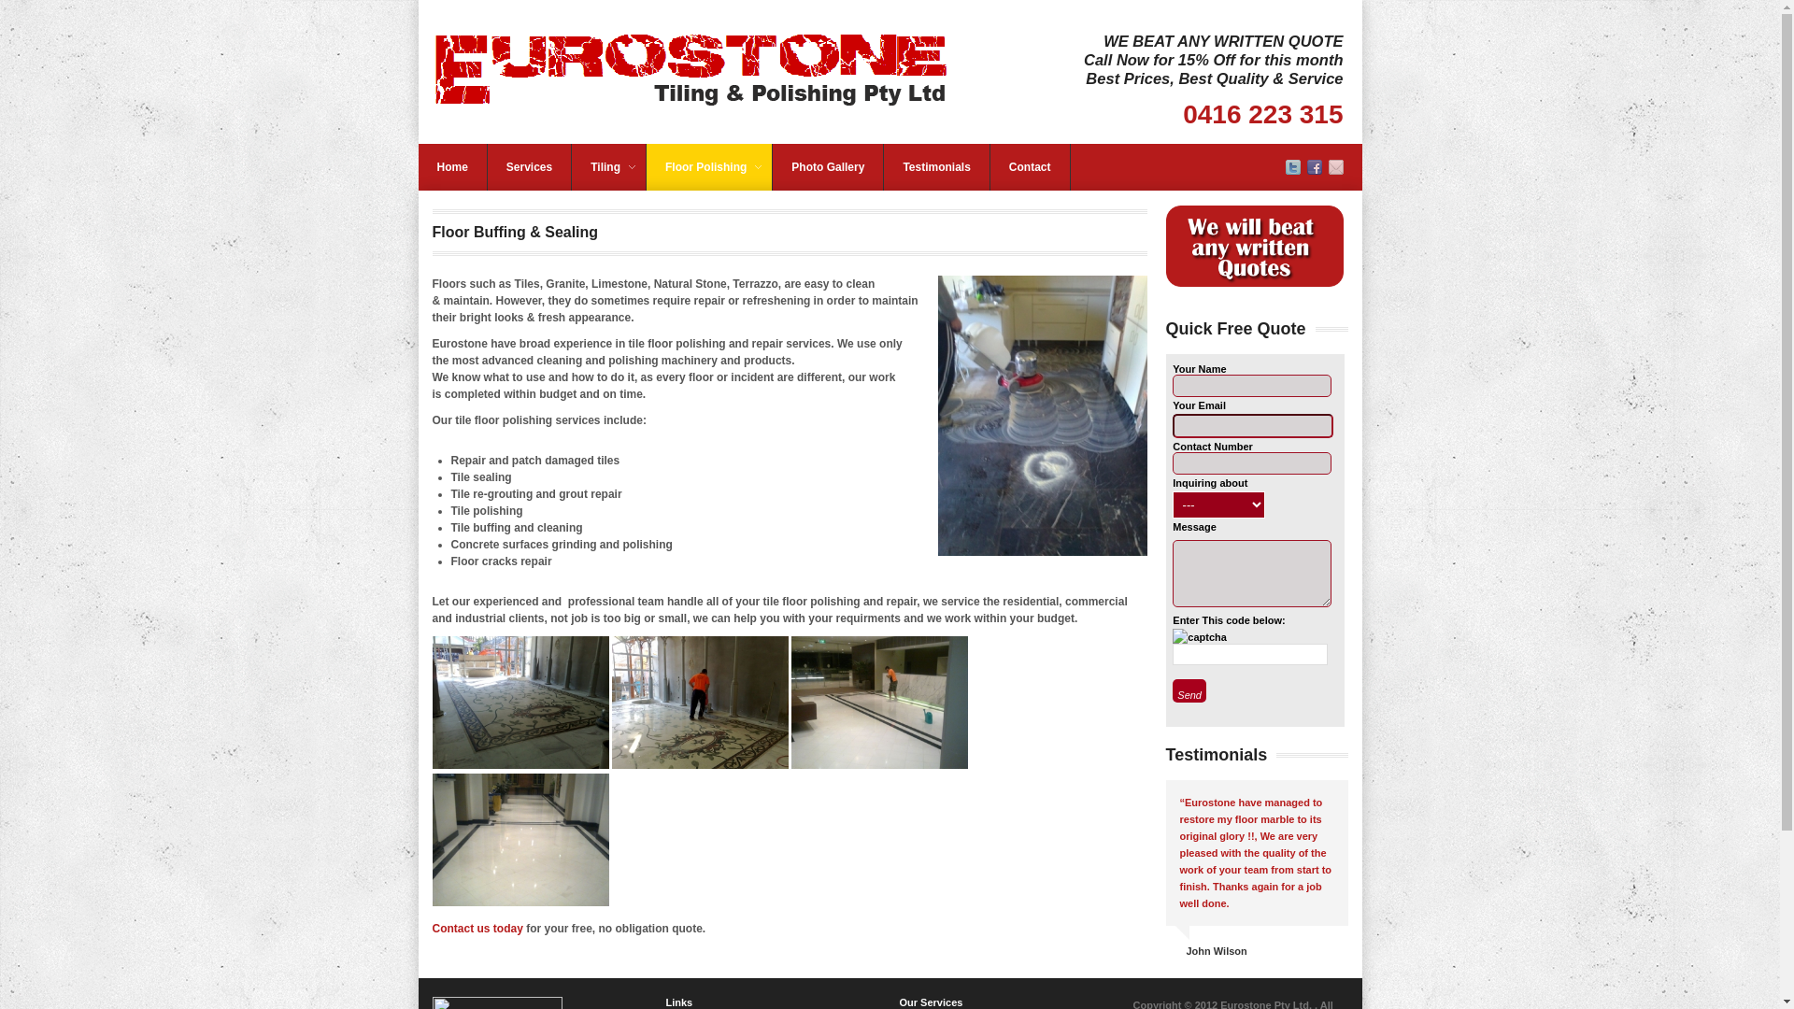 Image resolution: width=1794 pixels, height=1009 pixels. Describe the element at coordinates (452, 167) in the screenshot. I see `Home` at that location.